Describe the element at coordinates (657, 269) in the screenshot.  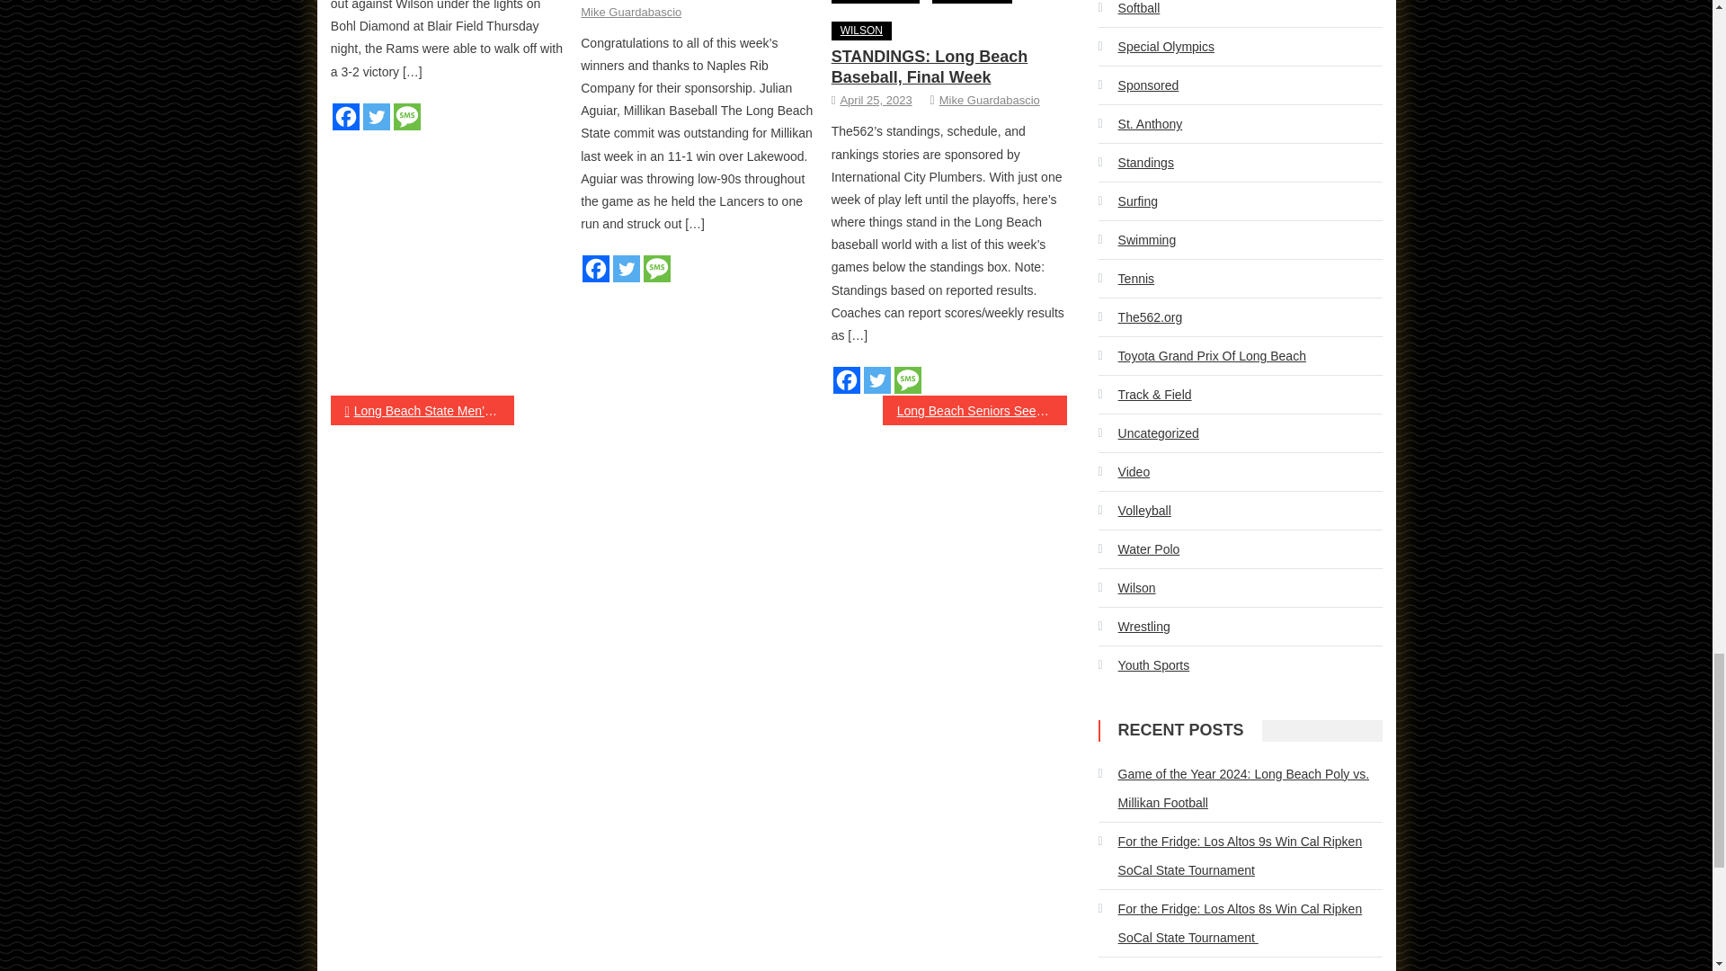
I see `SMS` at that location.